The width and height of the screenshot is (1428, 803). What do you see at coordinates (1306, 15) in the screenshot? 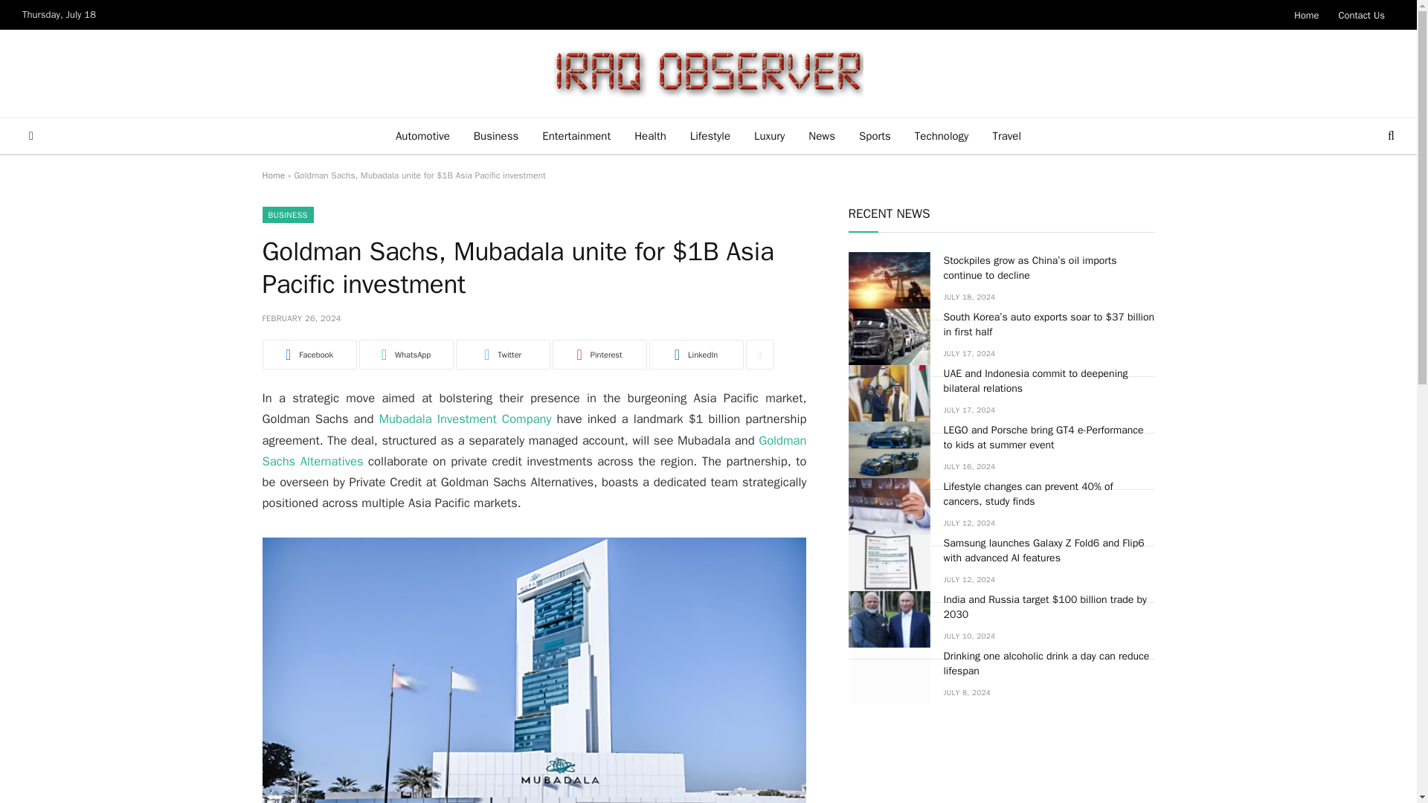
I see `Home` at bounding box center [1306, 15].